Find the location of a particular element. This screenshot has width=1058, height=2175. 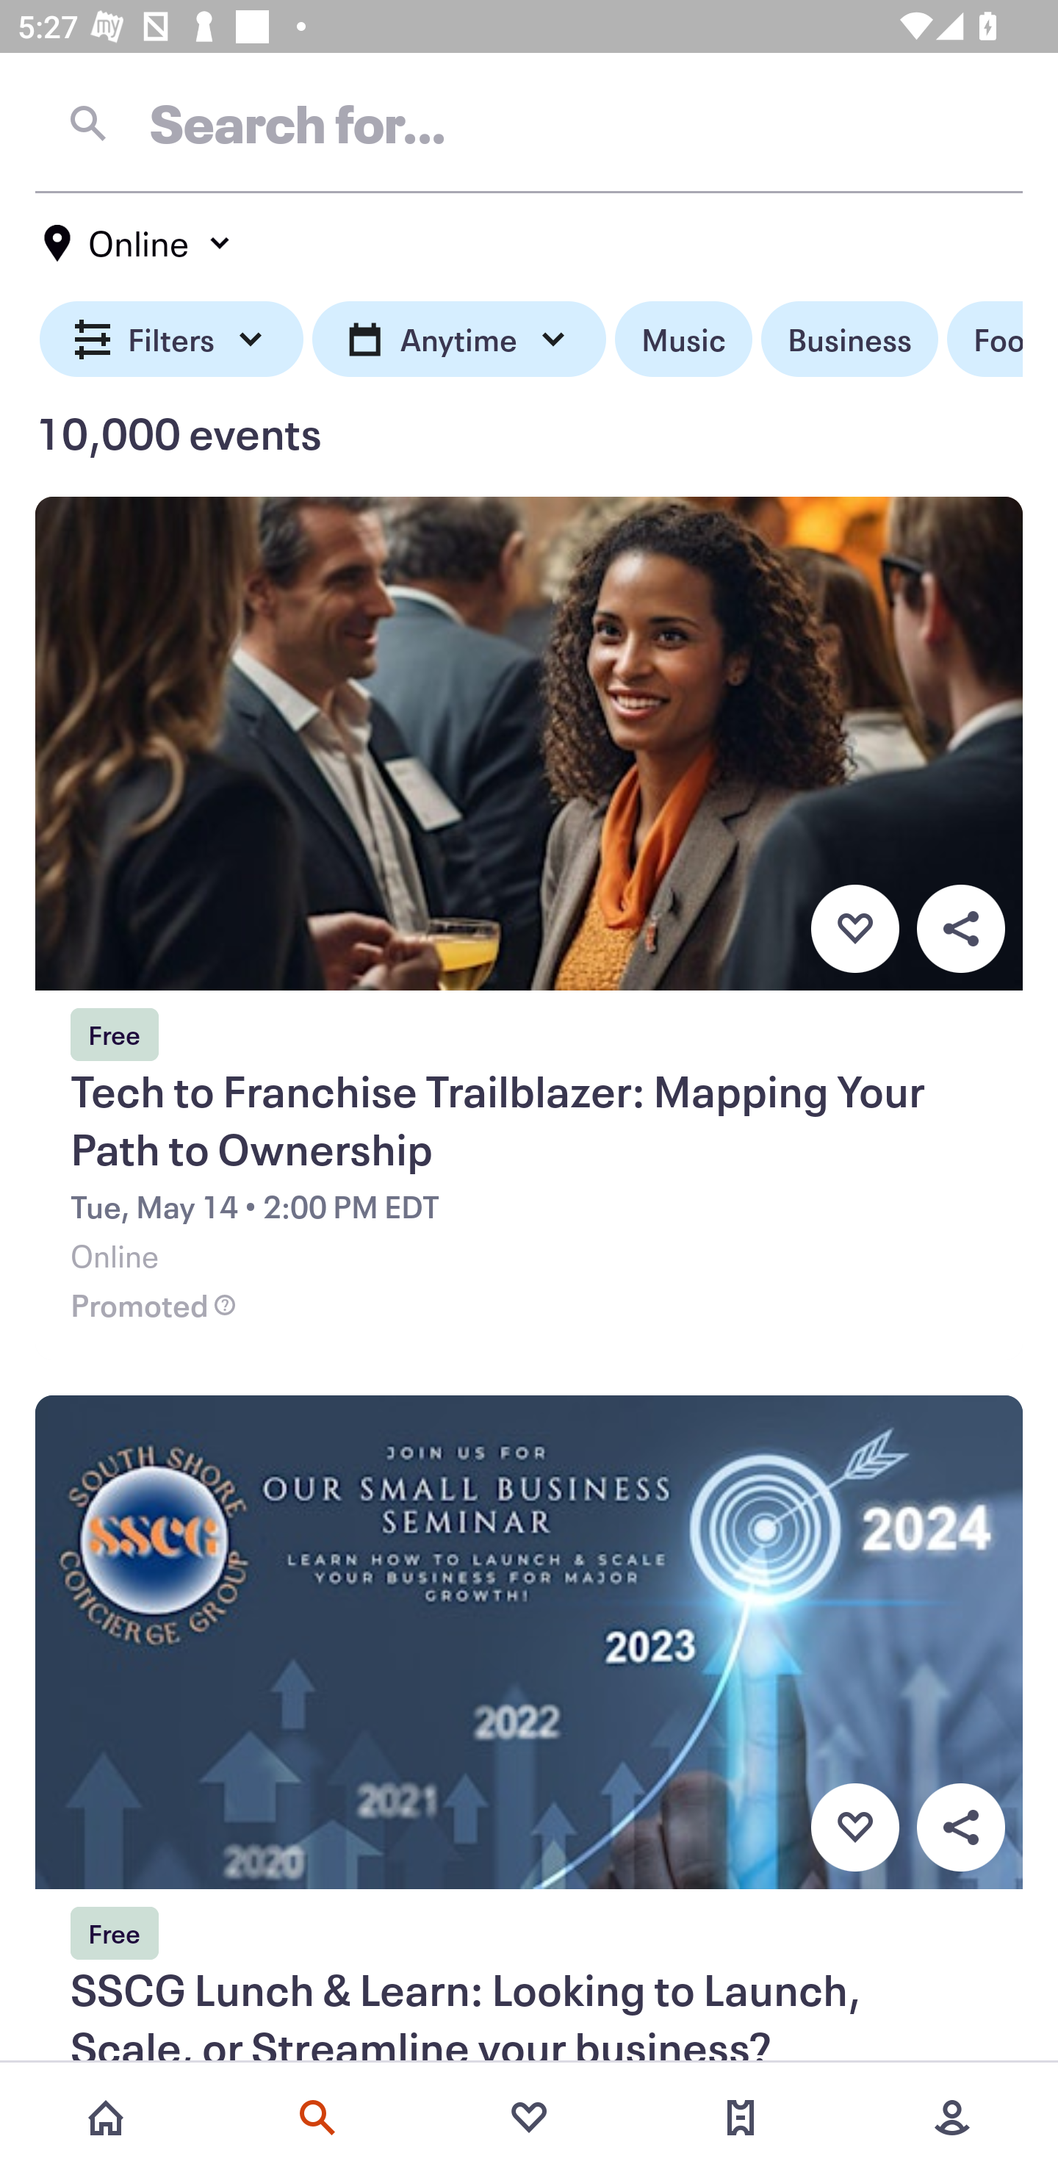

Favorite button is located at coordinates (854, 1828).